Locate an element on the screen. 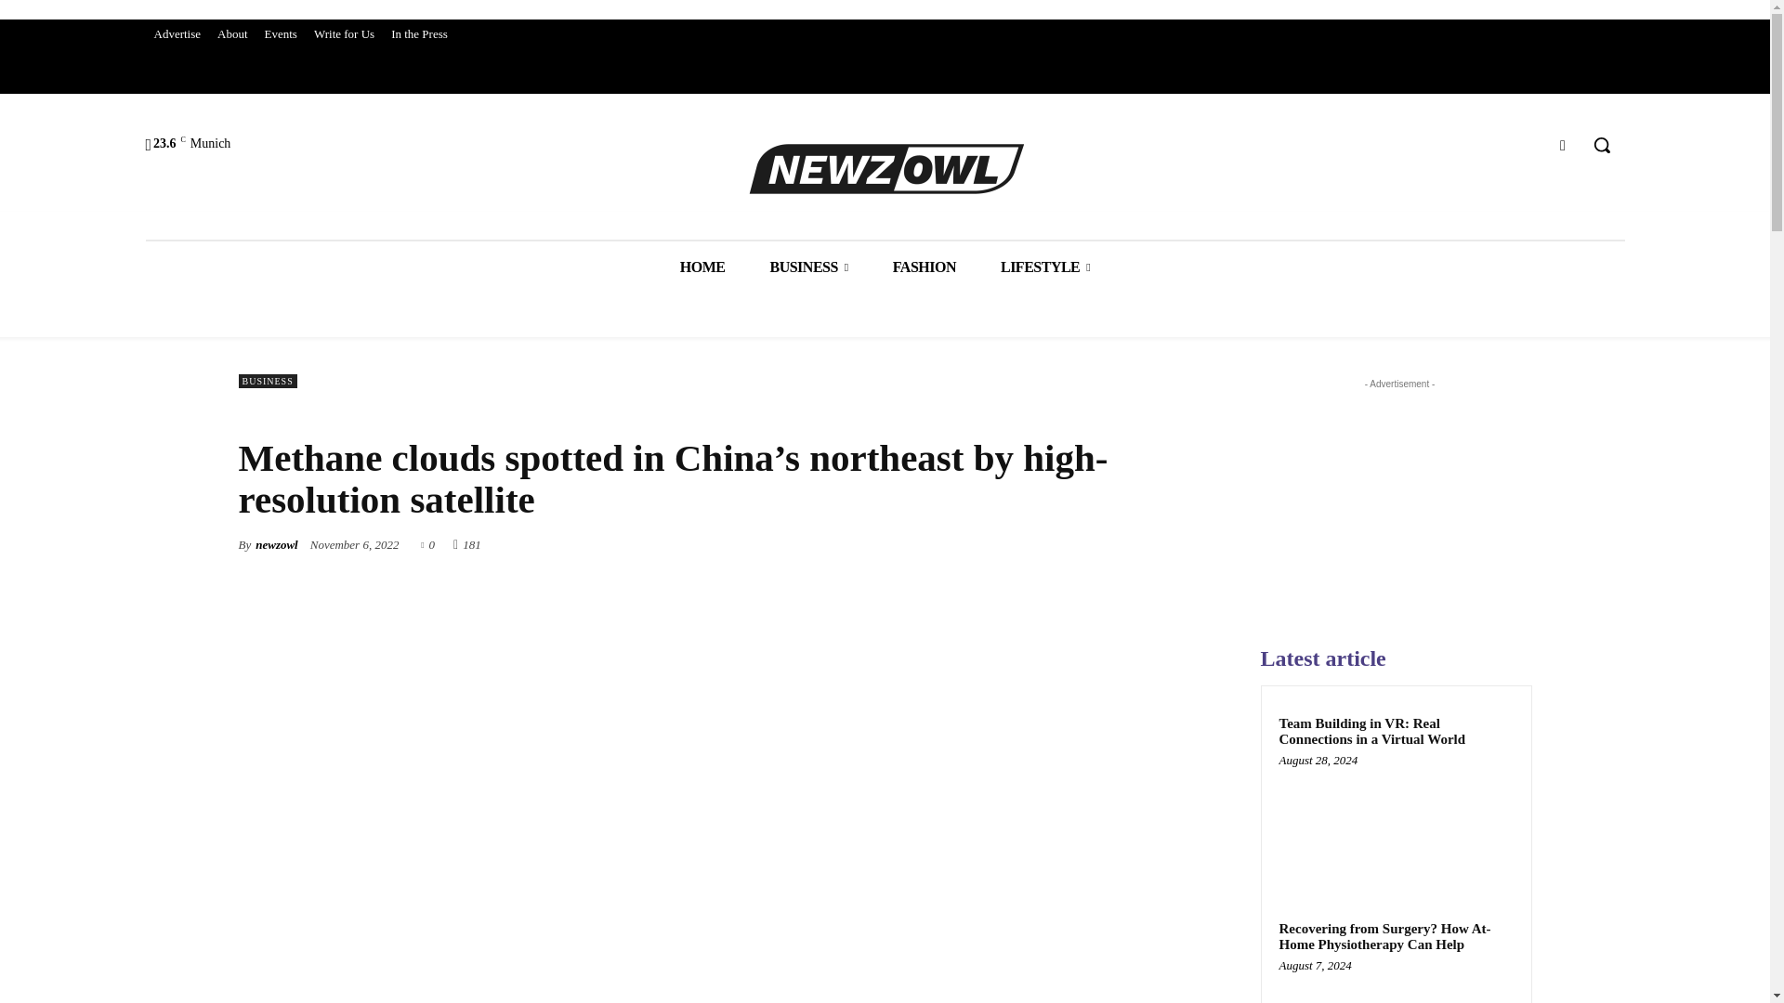 This screenshot has height=1003, width=1784. HOME is located at coordinates (702, 267).